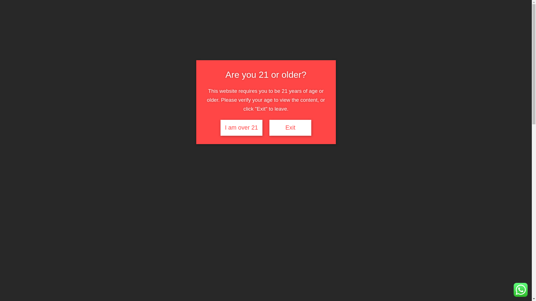 The image size is (536, 301). What do you see at coordinates (197, 48) in the screenshot?
I see `SHOP` at bounding box center [197, 48].